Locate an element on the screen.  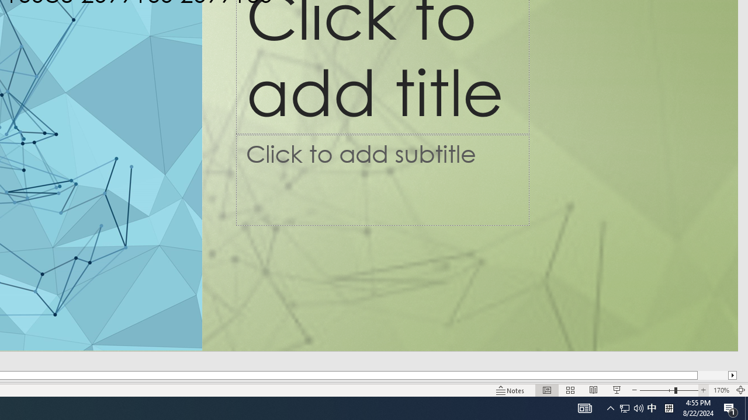
Zoom to Fit  is located at coordinates (741, 390).